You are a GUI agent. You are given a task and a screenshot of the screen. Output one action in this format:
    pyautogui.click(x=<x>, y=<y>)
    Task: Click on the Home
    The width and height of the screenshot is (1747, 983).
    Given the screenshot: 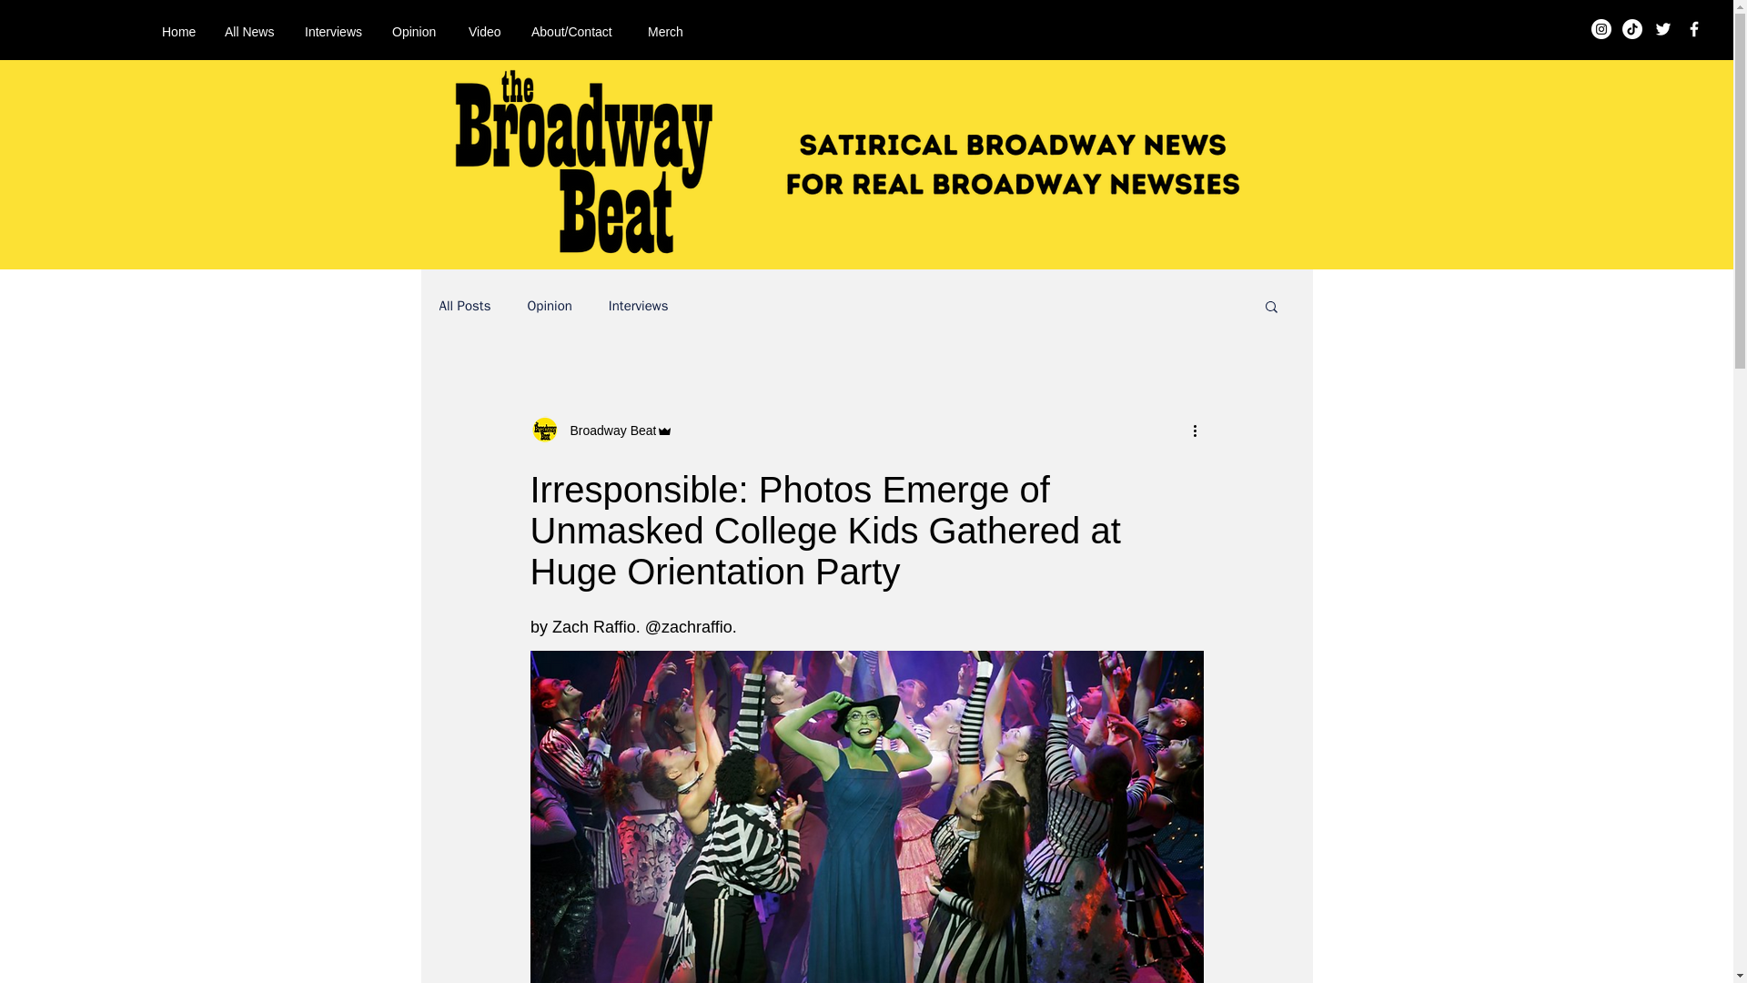 What is the action you would take?
    pyautogui.click(x=180, y=31)
    